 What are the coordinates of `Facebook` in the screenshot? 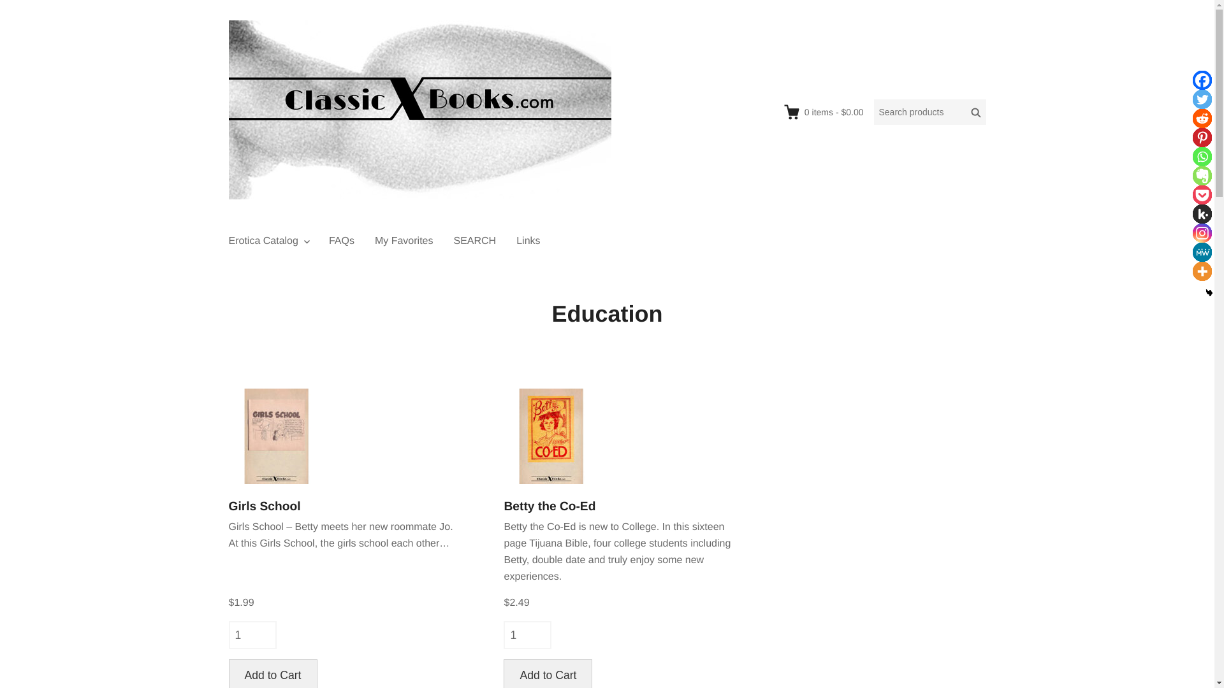 It's located at (1202, 80).